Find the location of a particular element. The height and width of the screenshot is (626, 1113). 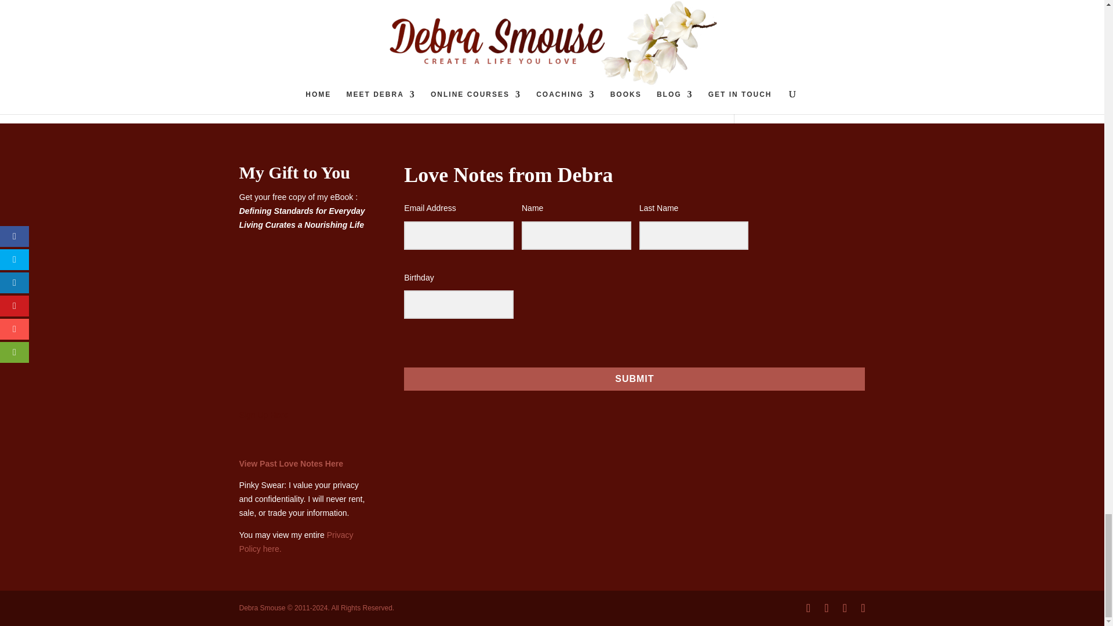

Inner Strength: Eleven Ways to Find and Grow It is located at coordinates (438, 24).